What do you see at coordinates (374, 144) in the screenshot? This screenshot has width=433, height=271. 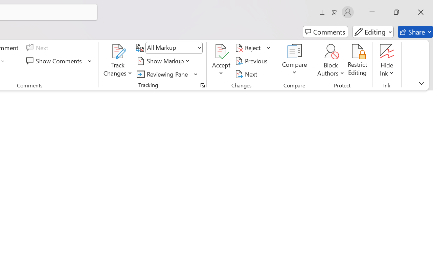 I see `Swap "from" and "to" languages.` at bounding box center [374, 144].